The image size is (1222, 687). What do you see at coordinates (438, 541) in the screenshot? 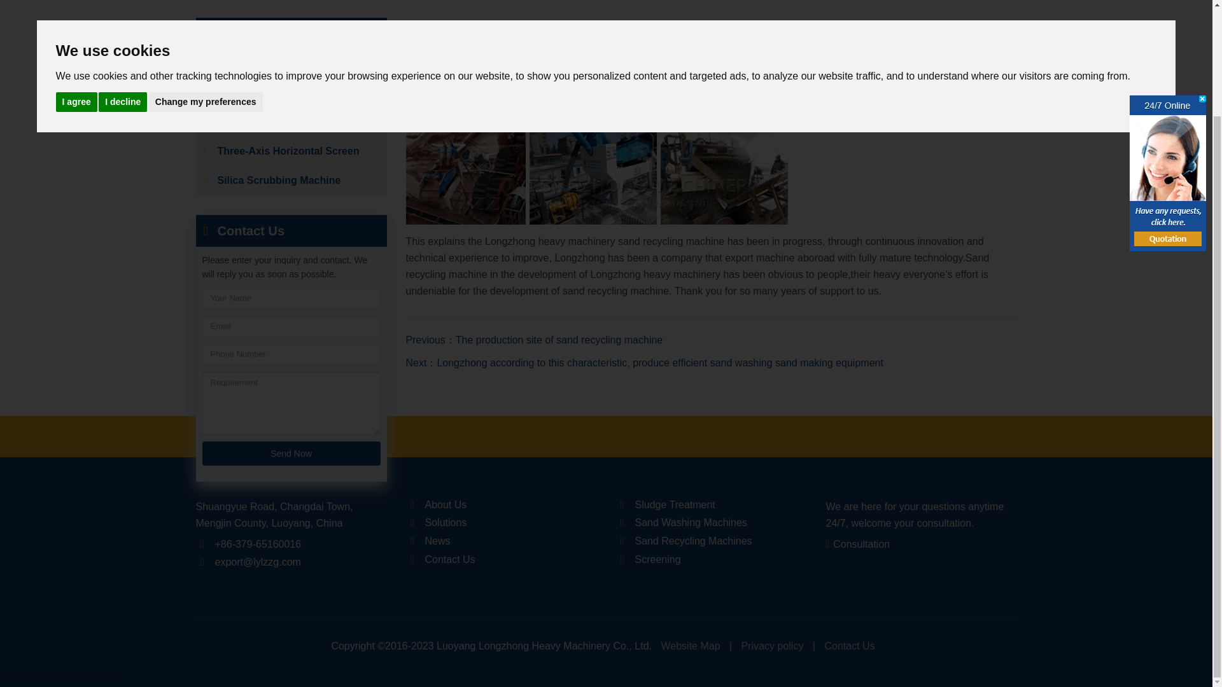
I see `News` at bounding box center [438, 541].